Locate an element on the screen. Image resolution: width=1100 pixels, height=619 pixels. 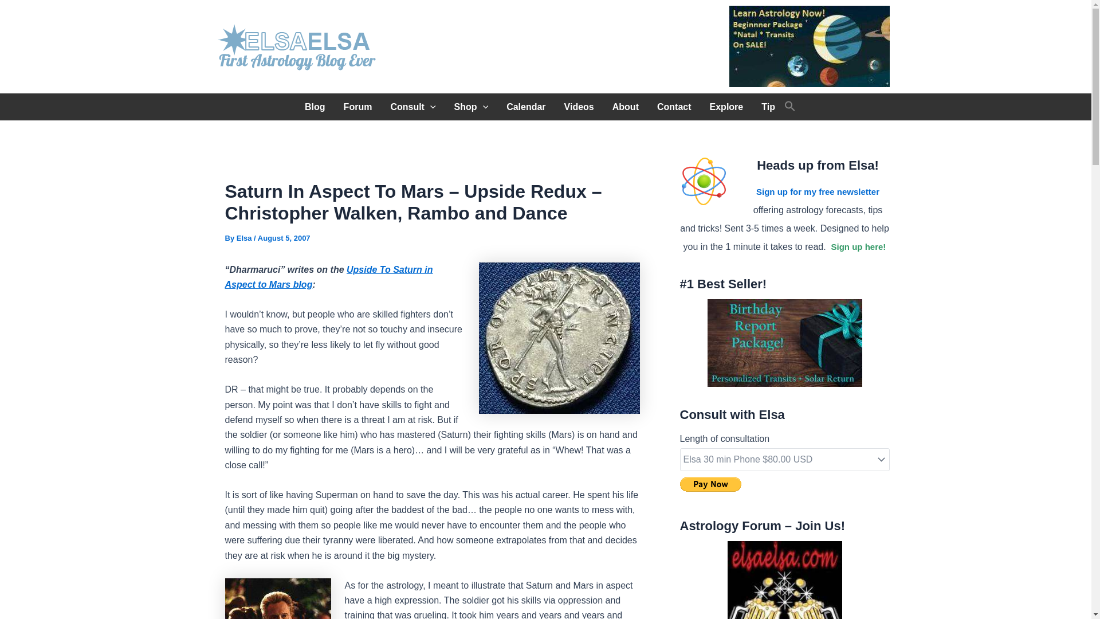
Tip is located at coordinates (768, 107).